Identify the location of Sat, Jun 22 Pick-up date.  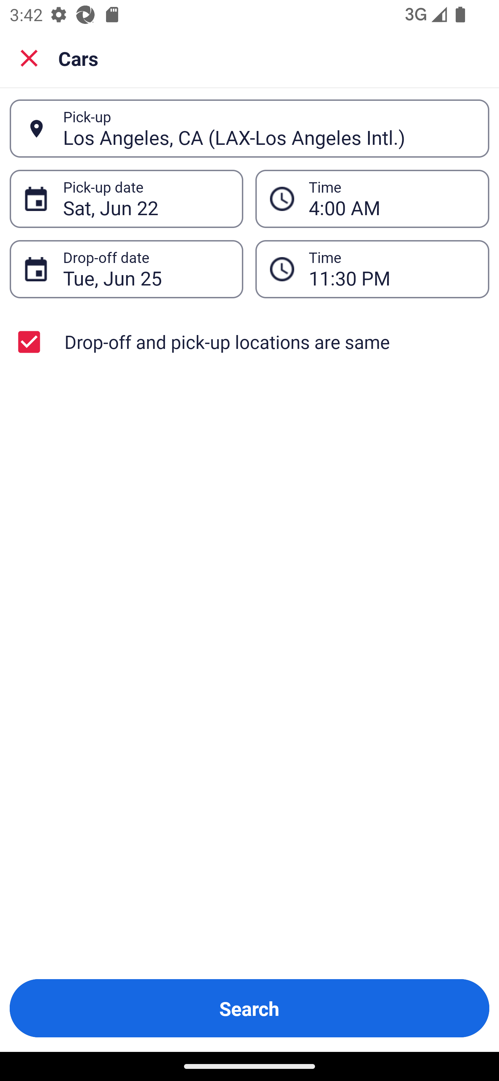
(126, 199).